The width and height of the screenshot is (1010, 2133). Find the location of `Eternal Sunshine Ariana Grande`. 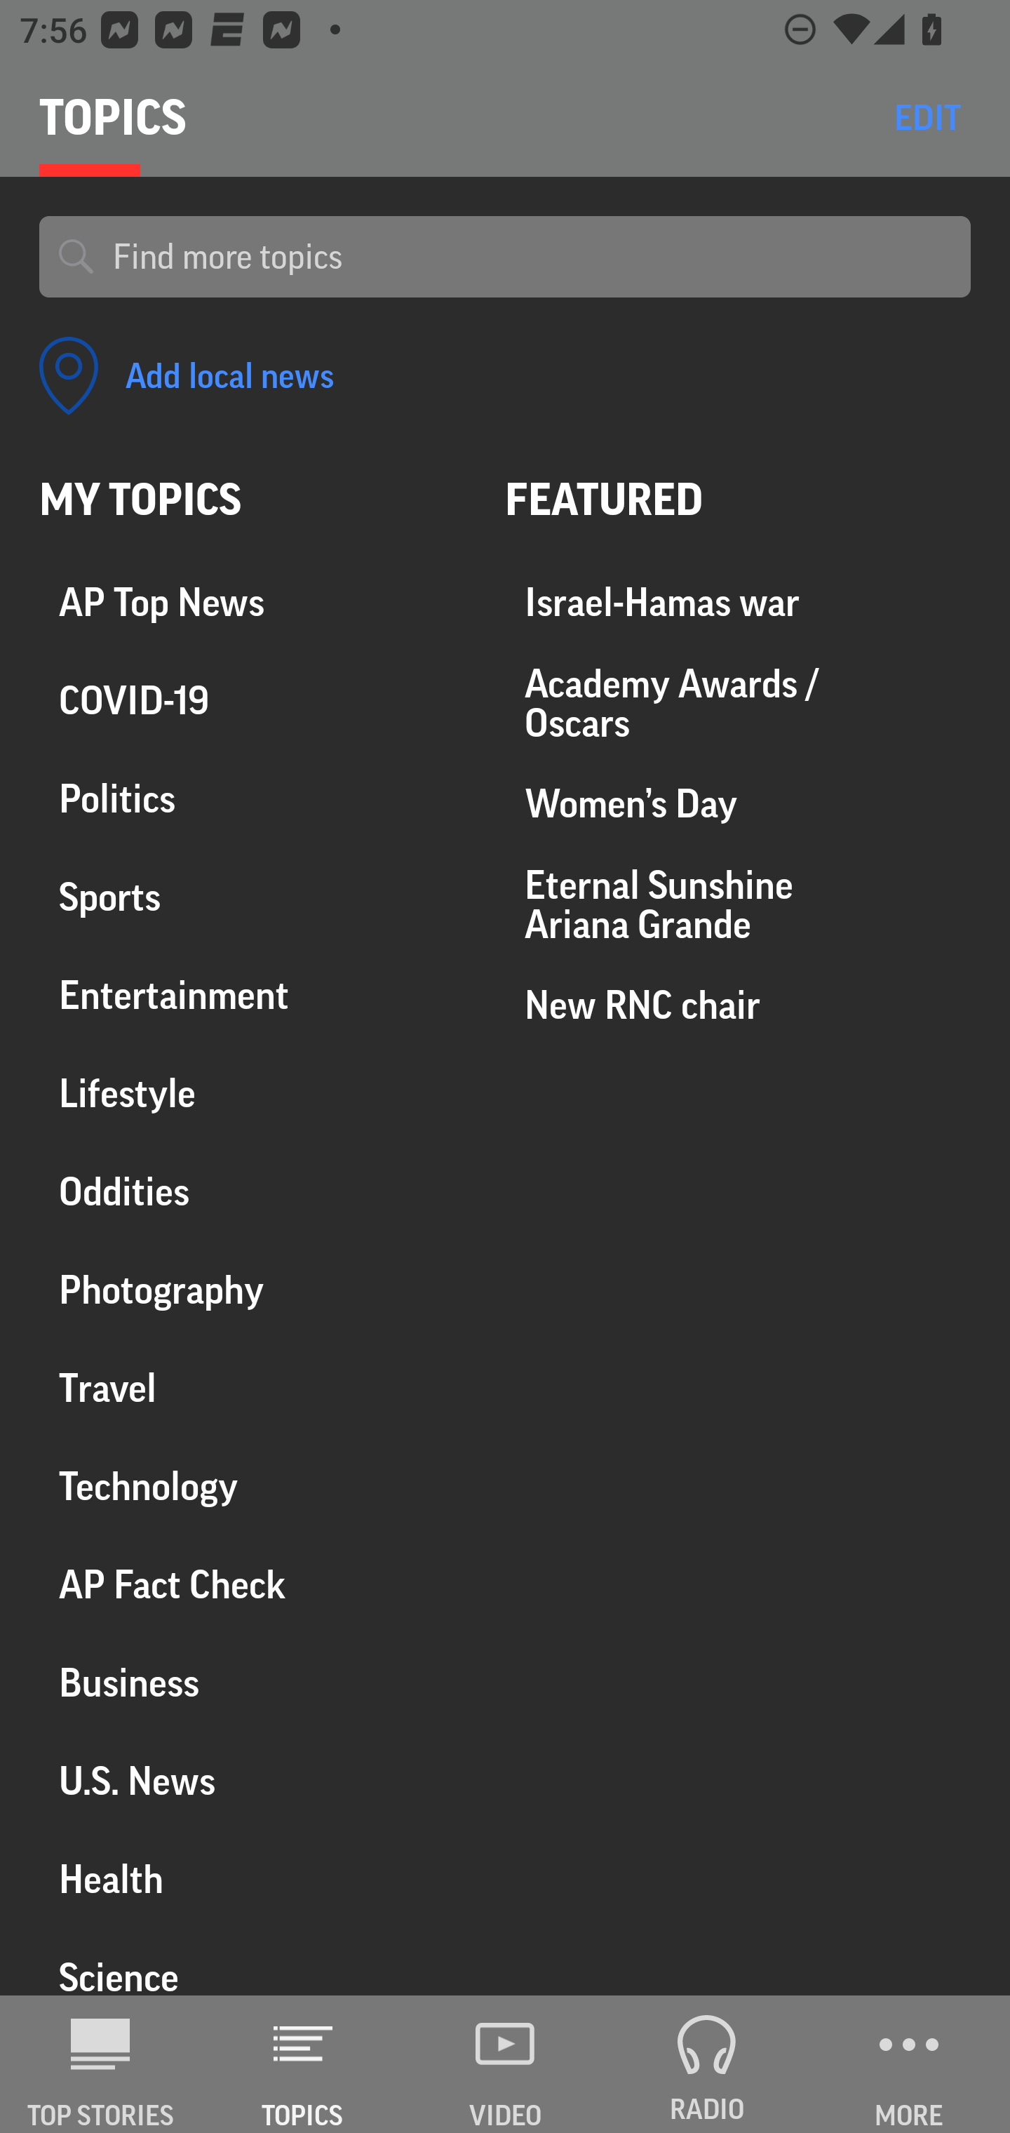

Eternal Sunshine Ariana Grande is located at coordinates (738, 904).